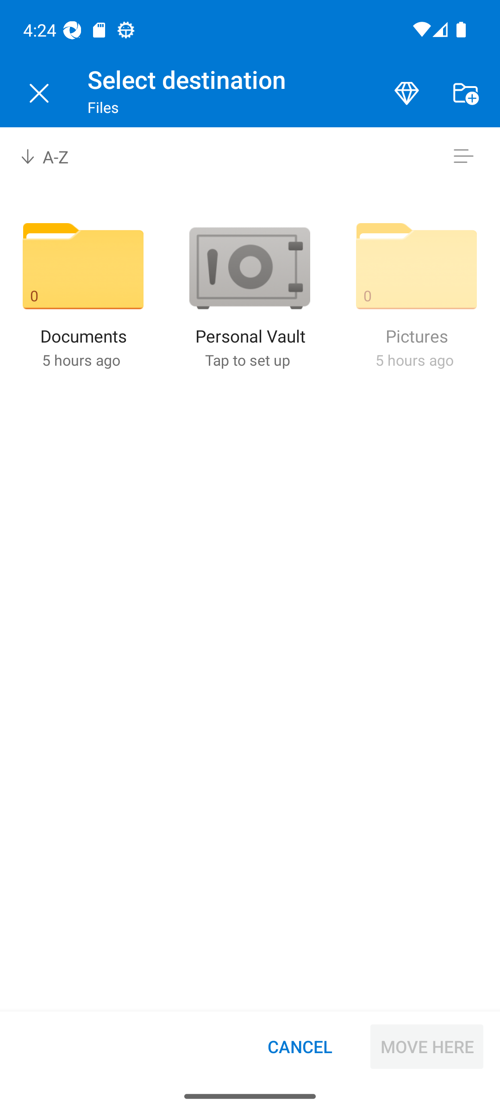 The height and width of the screenshot is (1111, 500). Describe the element at coordinates (39, 94) in the screenshot. I see `Close` at that location.